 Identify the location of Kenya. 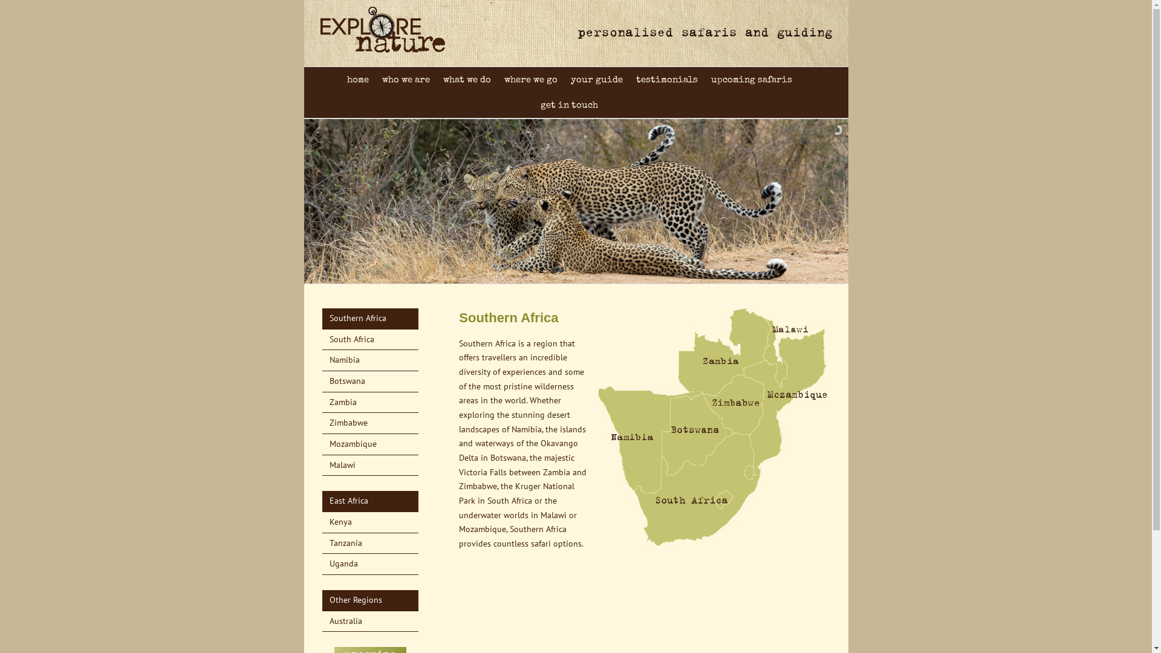
(340, 522).